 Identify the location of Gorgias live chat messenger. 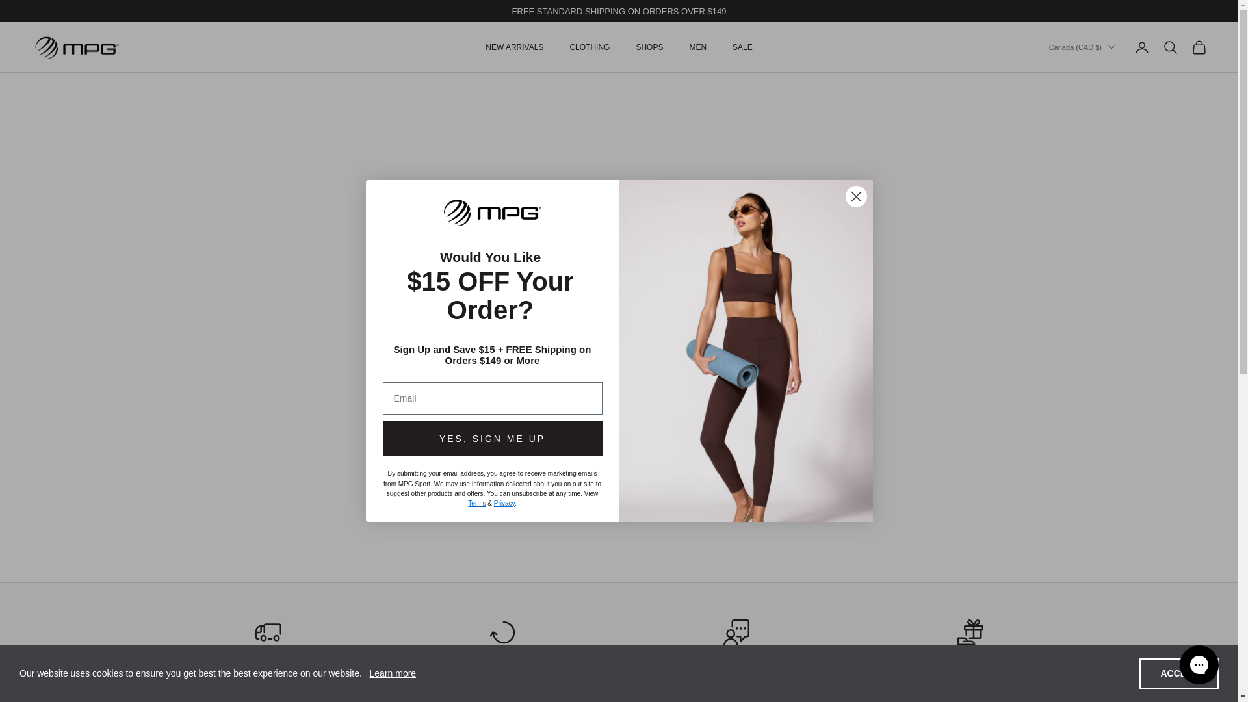
(1199, 664).